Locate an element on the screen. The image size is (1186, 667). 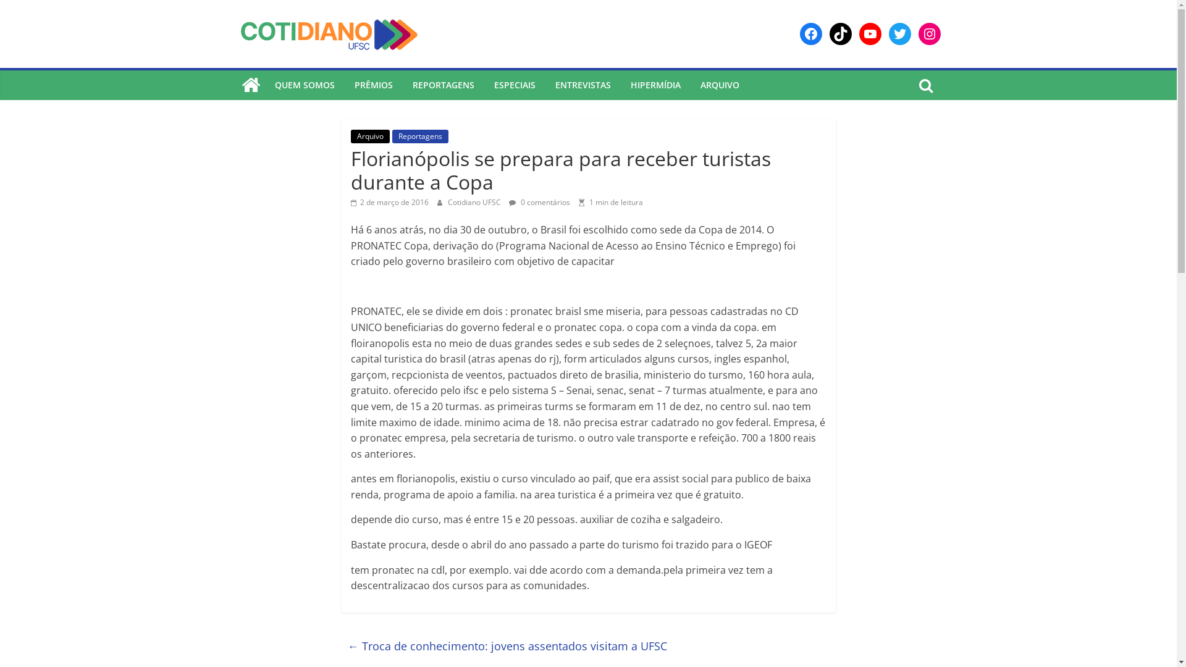
ARQUIVO is located at coordinates (720, 85).